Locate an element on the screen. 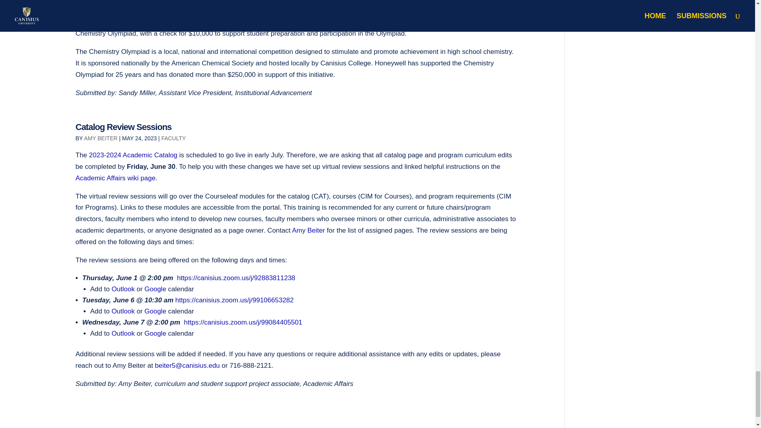 The image size is (761, 428). FACULTY is located at coordinates (174, 138).